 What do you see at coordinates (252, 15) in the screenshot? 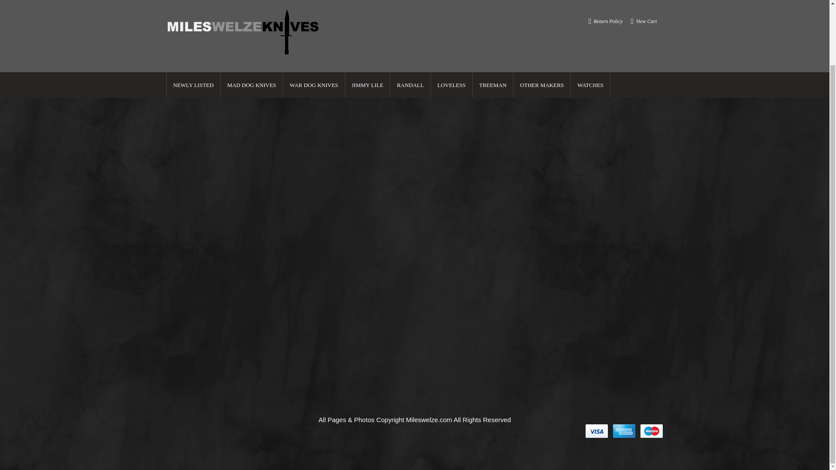
I see `MAD DOG KNIVES` at bounding box center [252, 15].